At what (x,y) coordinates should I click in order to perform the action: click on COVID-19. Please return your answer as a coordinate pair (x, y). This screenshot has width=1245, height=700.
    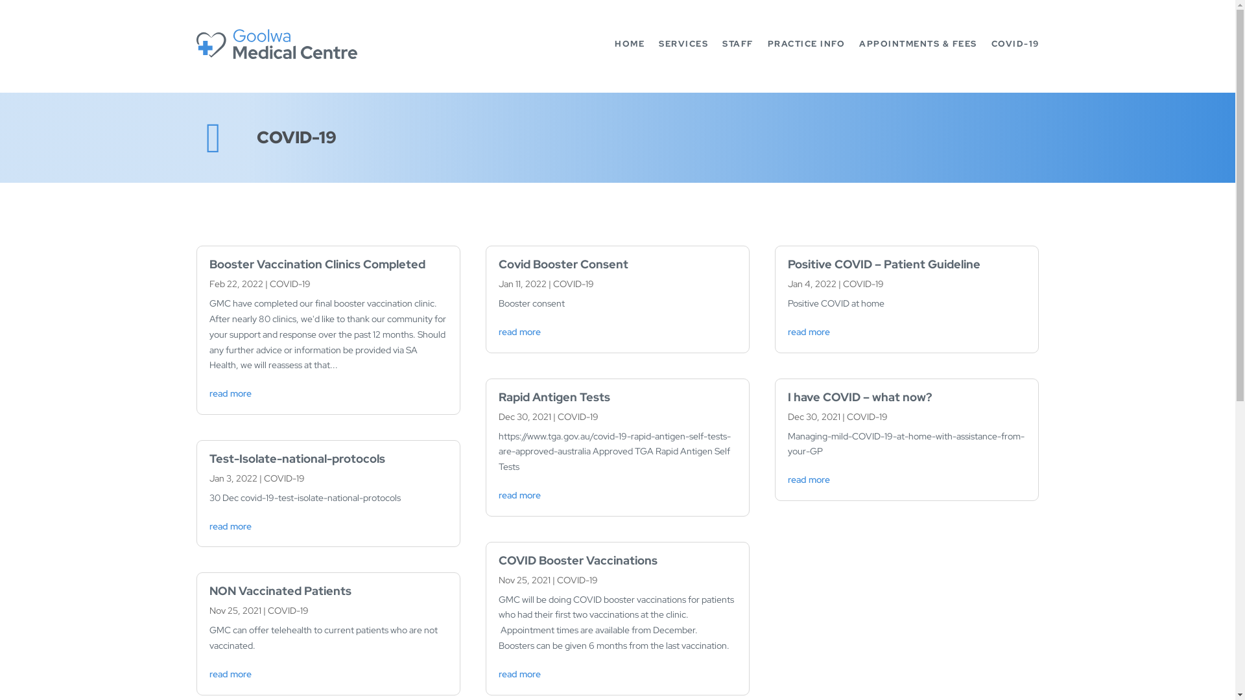
    Looking at the image, I should click on (1015, 44).